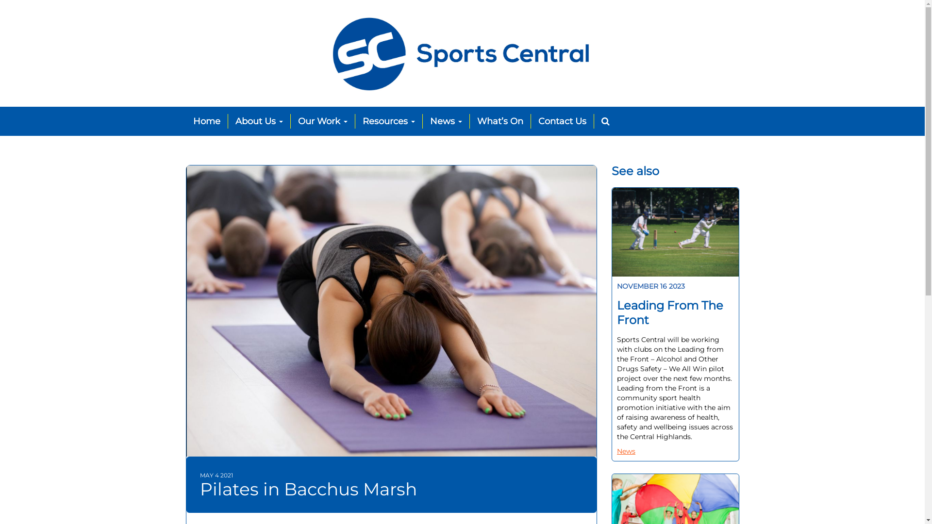 The width and height of the screenshot is (932, 524). Describe the element at coordinates (211, 121) in the screenshot. I see `Home` at that location.